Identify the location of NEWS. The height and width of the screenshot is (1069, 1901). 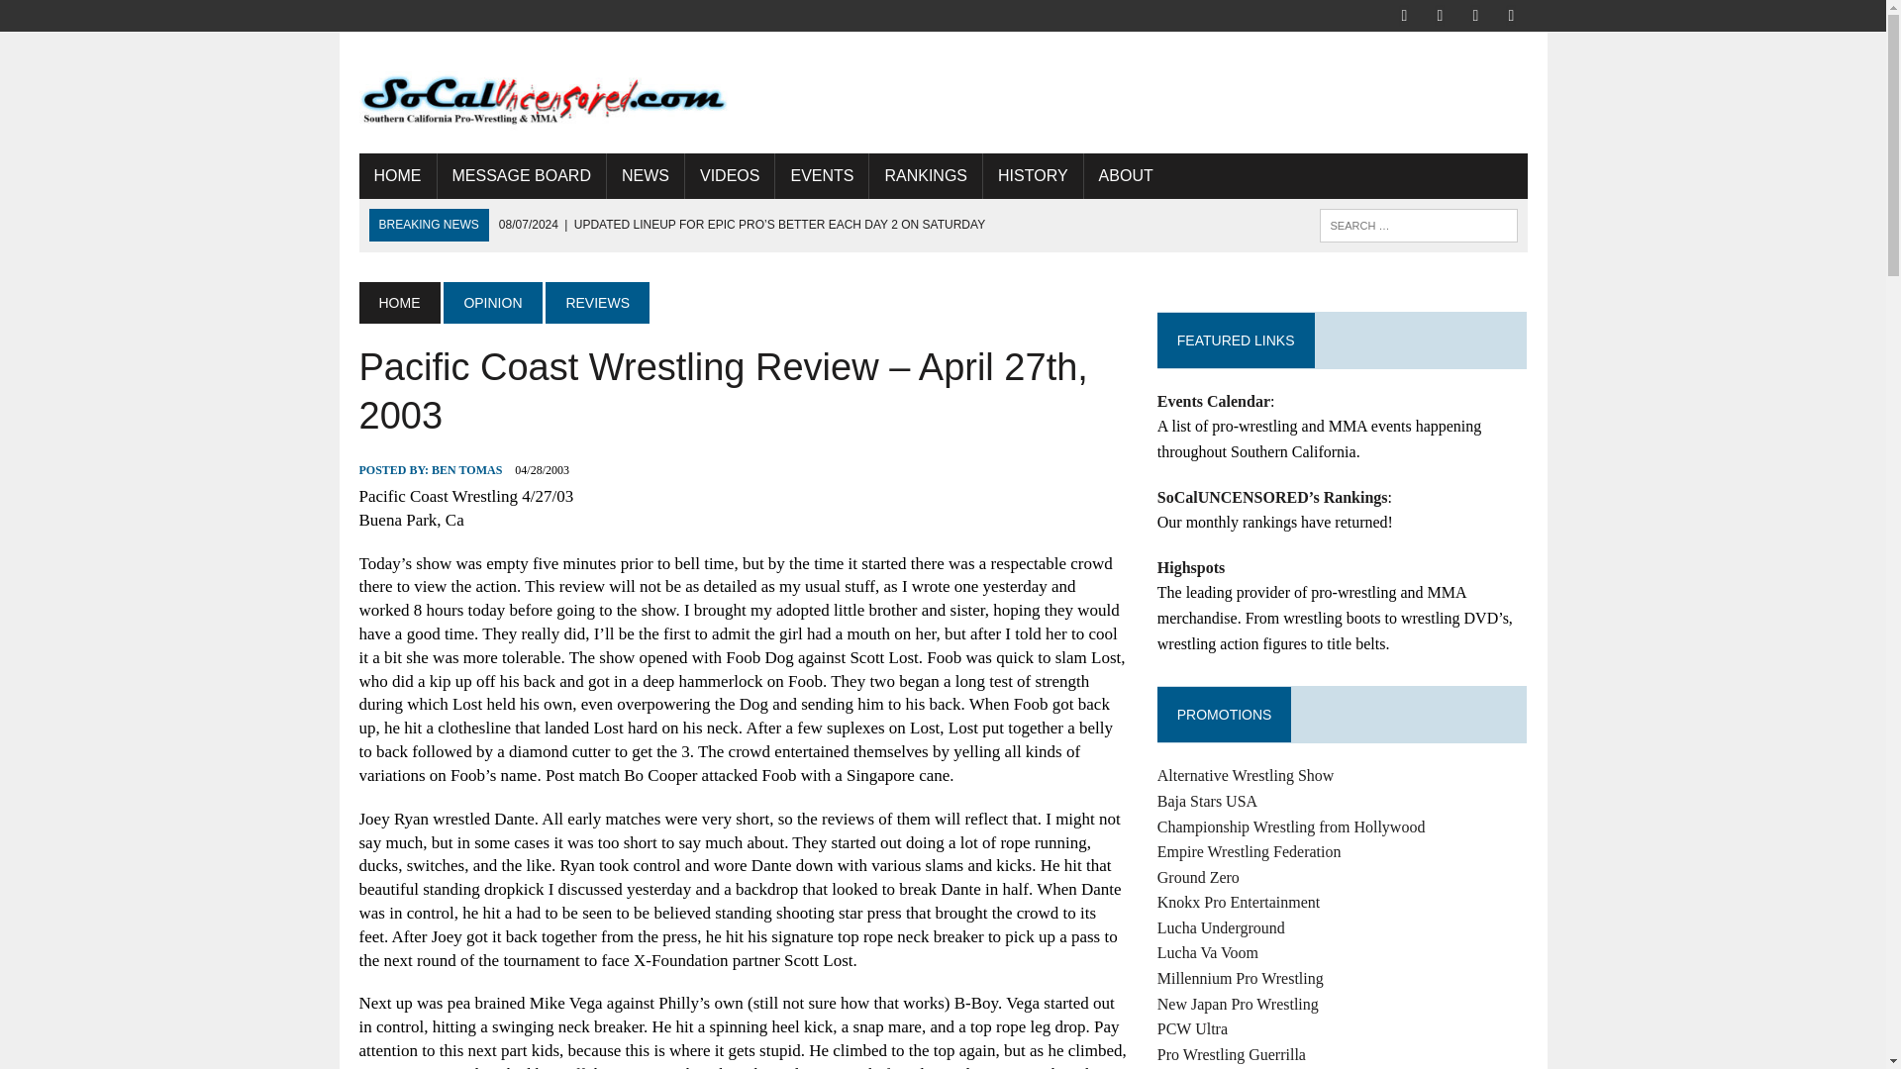
(646, 176).